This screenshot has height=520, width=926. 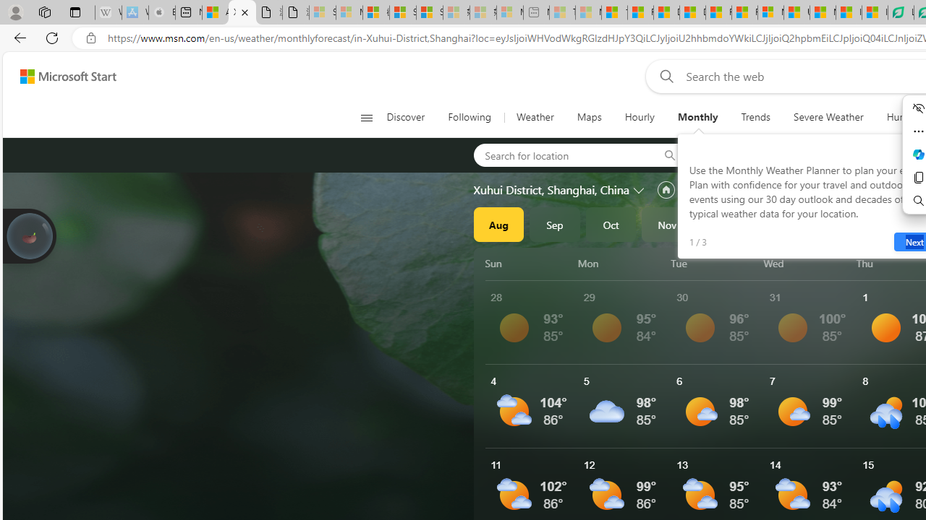 I want to click on Maps, so click(x=589, y=117).